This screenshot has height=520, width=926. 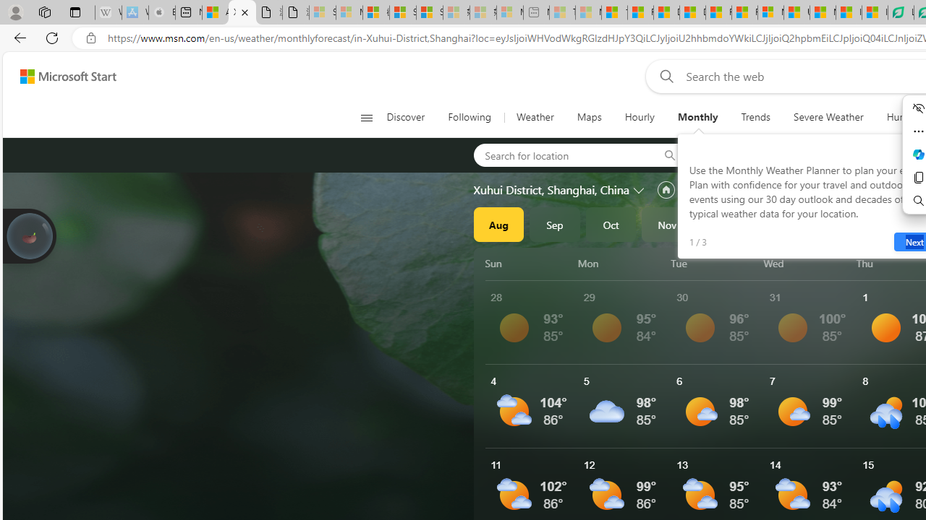 I want to click on Maps, so click(x=589, y=117).